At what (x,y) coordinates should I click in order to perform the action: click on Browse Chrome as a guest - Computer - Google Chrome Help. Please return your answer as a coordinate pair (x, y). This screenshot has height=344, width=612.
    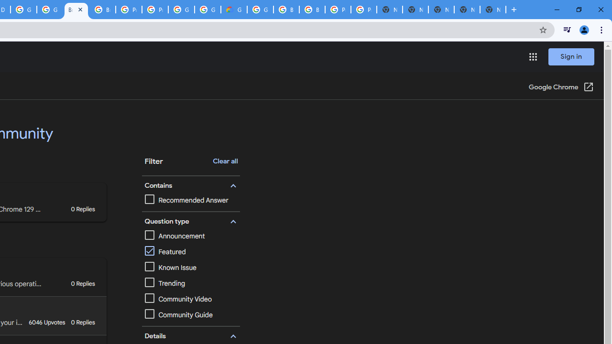
    Looking at the image, I should click on (102, 10).